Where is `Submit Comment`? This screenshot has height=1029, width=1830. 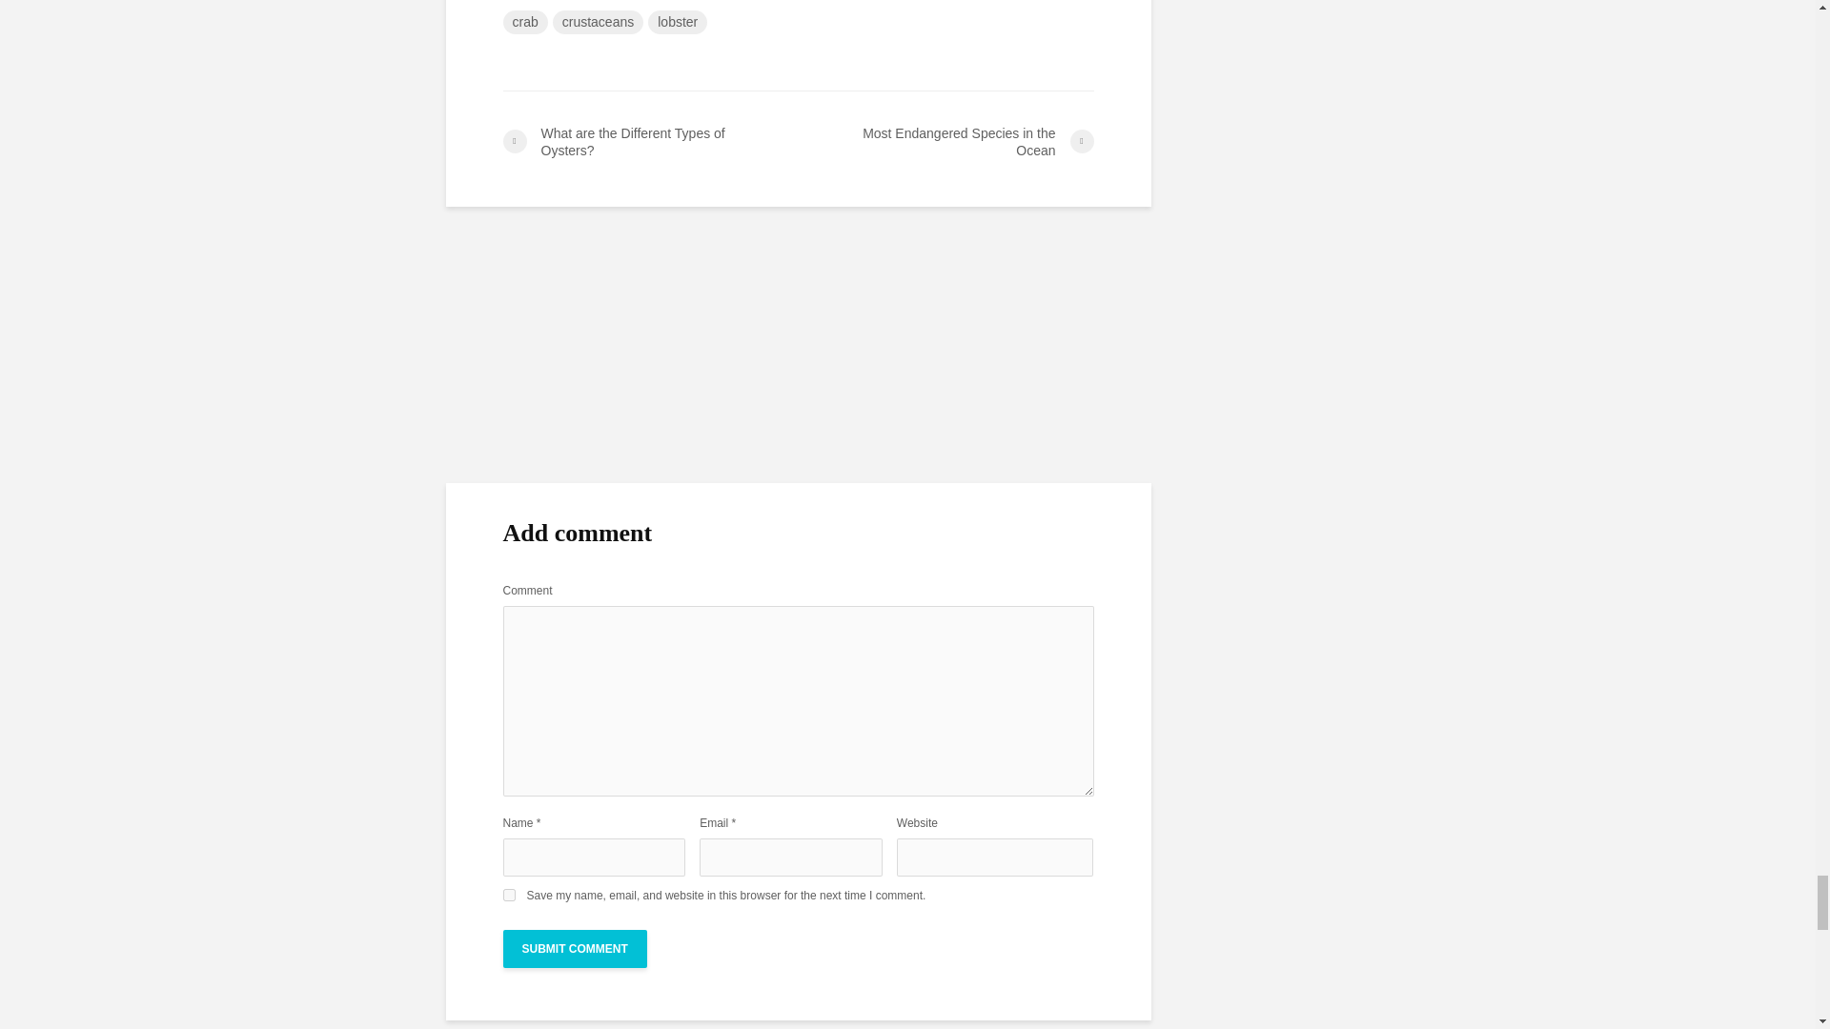
Submit Comment is located at coordinates (576, 949).